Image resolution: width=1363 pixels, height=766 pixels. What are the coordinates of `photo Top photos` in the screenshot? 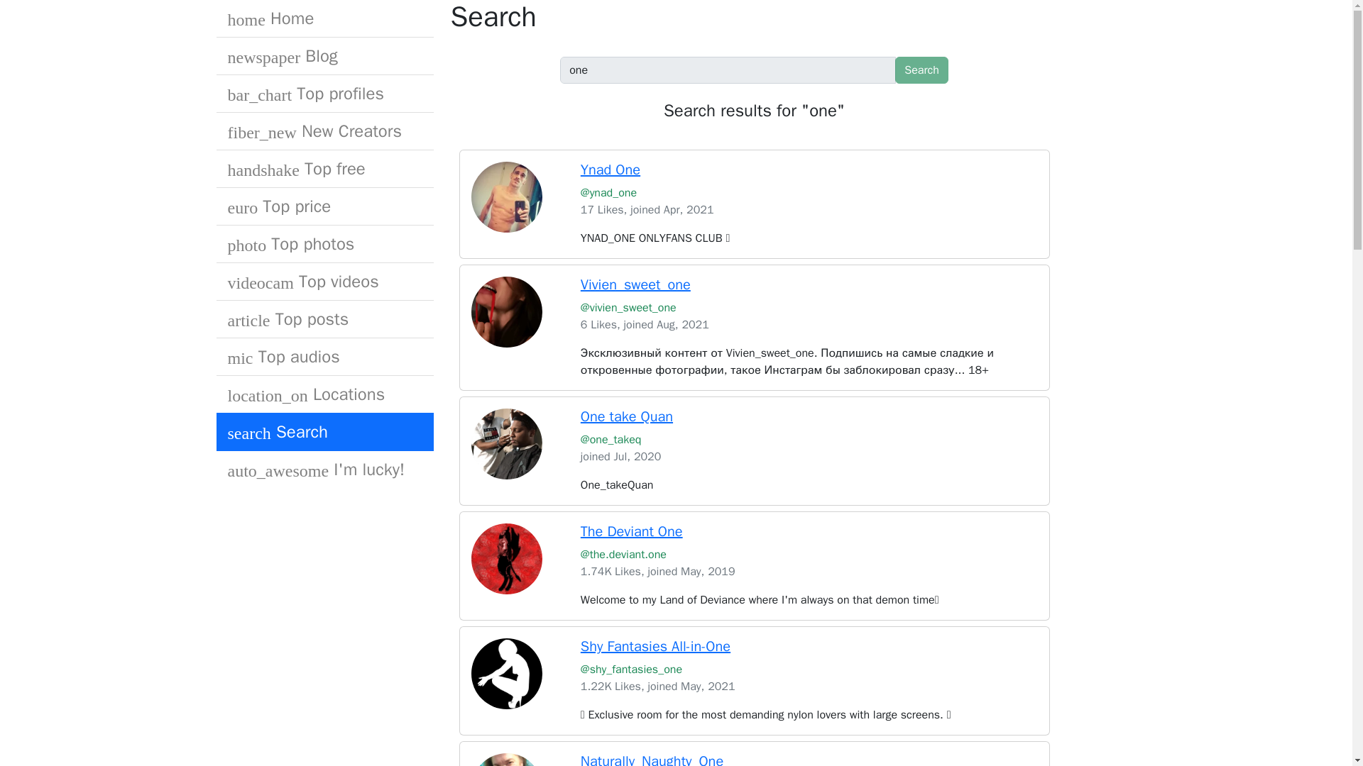 It's located at (324, 244).